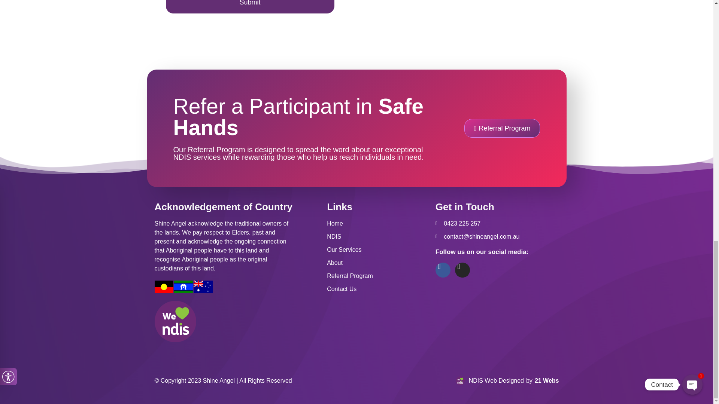 The image size is (719, 404). Describe the element at coordinates (377, 250) in the screenshot. I see `Our Services` at that location.